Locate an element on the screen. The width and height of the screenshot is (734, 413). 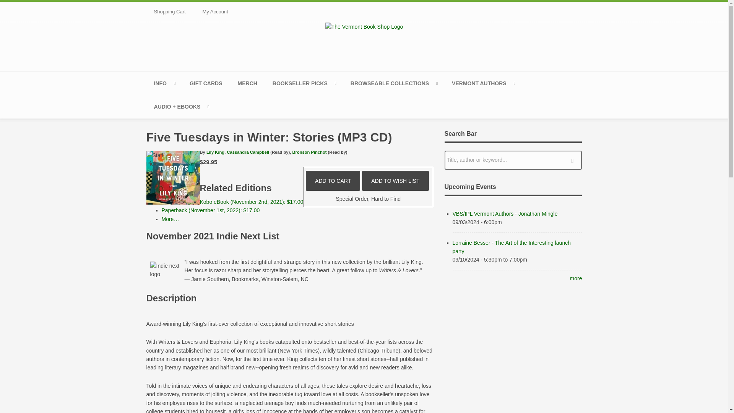
INFO is located at coordinates (164, 83).